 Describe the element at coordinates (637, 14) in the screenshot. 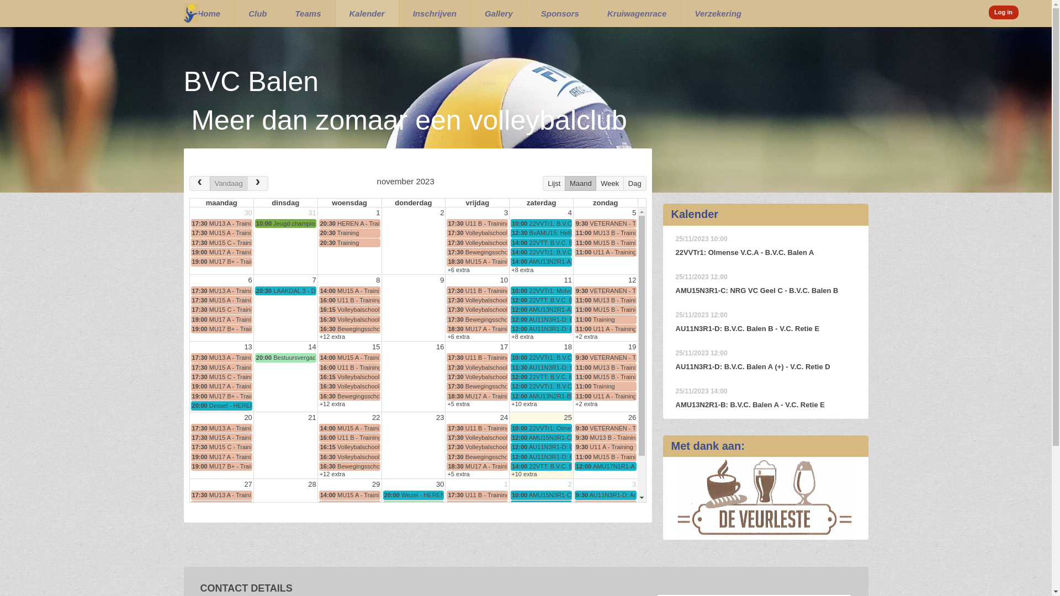

I see `Kruiwagenrace` at that location.